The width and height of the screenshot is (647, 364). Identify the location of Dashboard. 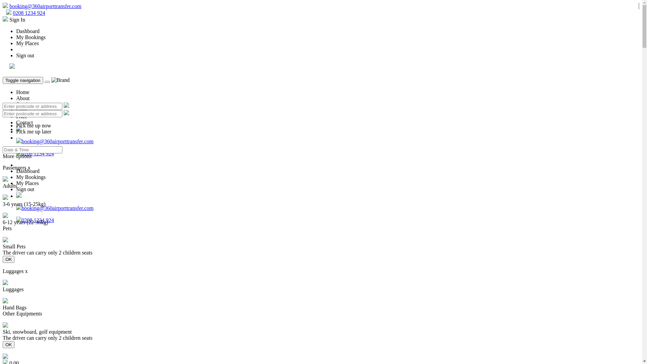
(28, 31).